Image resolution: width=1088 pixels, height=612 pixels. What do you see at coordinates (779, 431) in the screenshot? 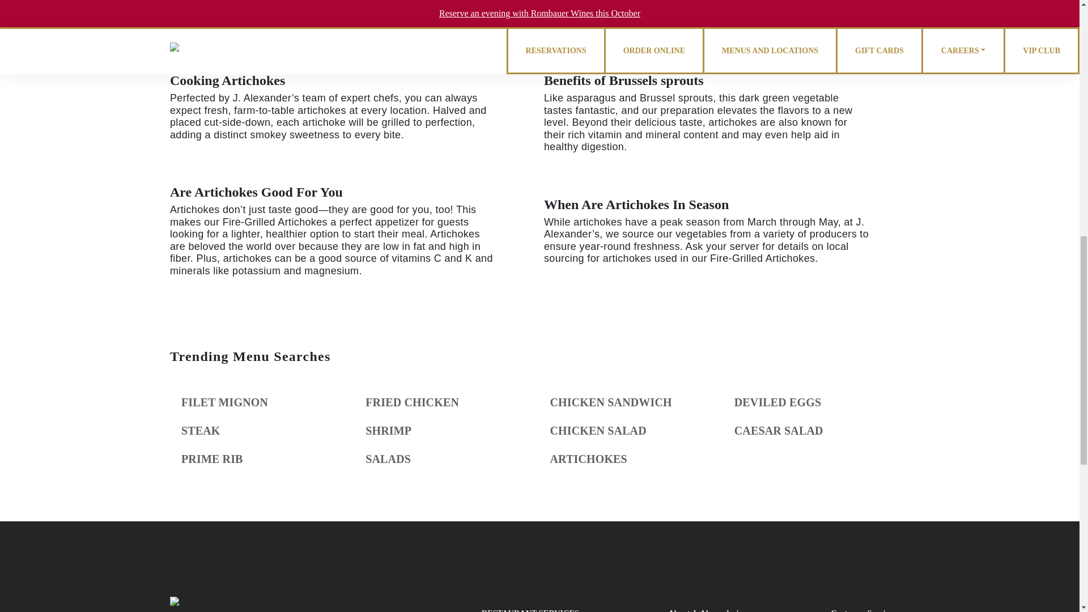
I see `CAESAR SALAD` at bounding box center [779, 431].